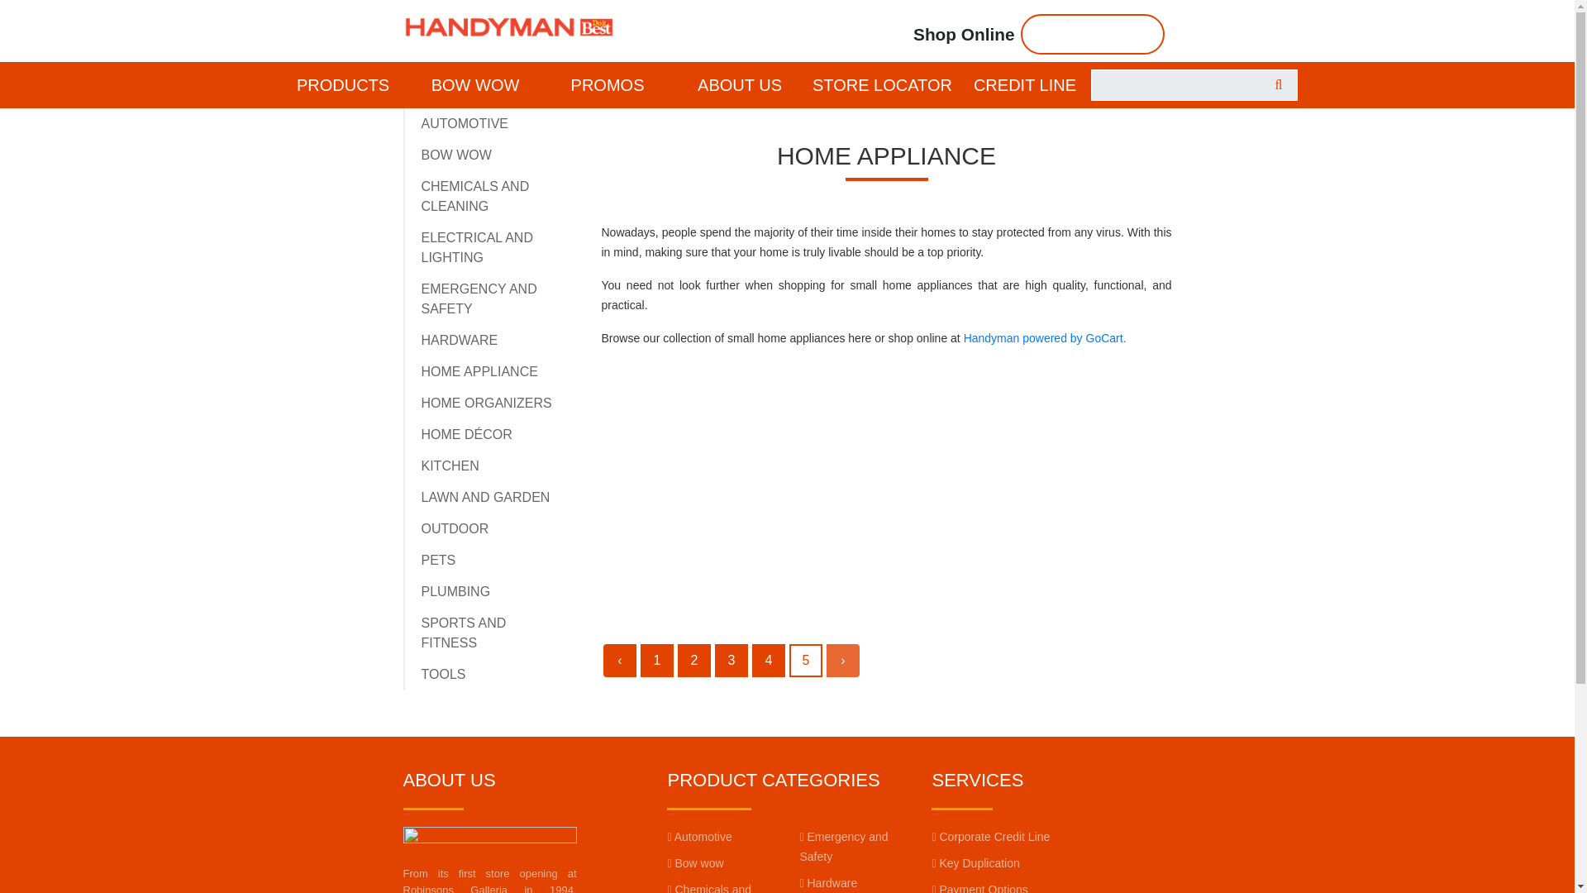  What do you see at coordinates (444, 674) in the screenshot?
I see `TOOLS` at bounding box center [444, 674].